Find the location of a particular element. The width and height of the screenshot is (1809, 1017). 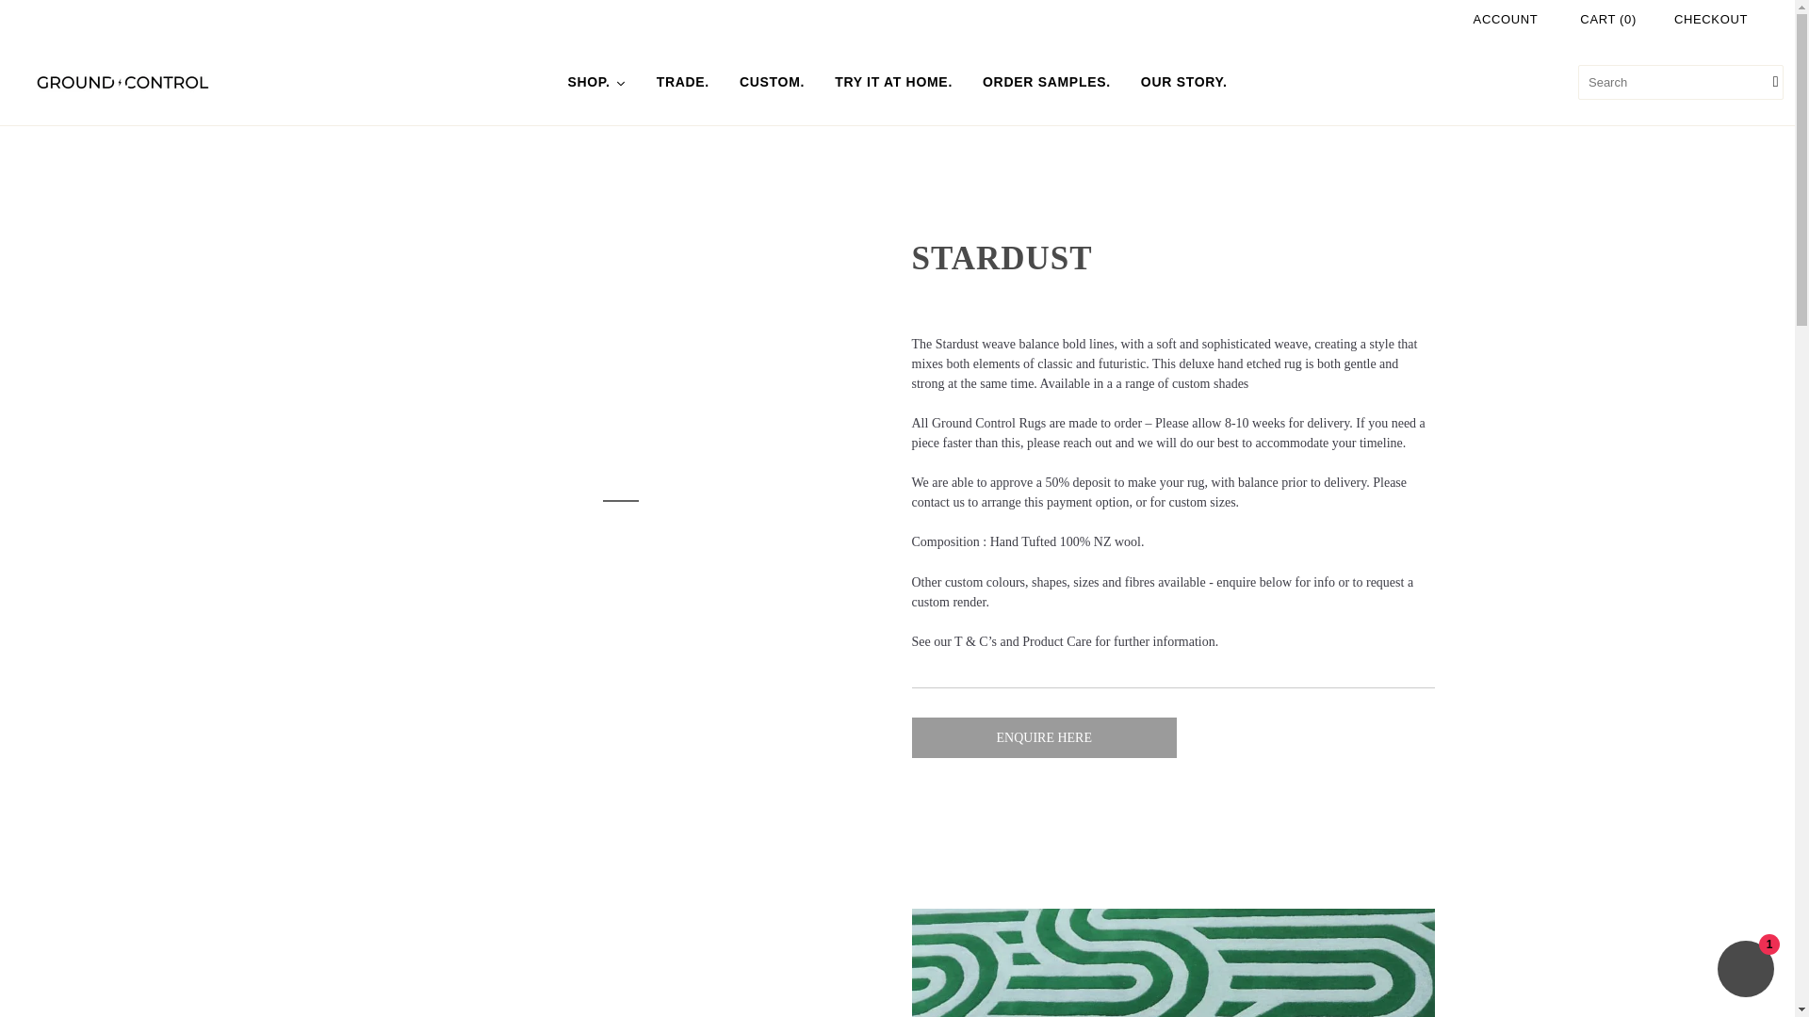

Shopify online store chat is located at coordinates (1745, 971).